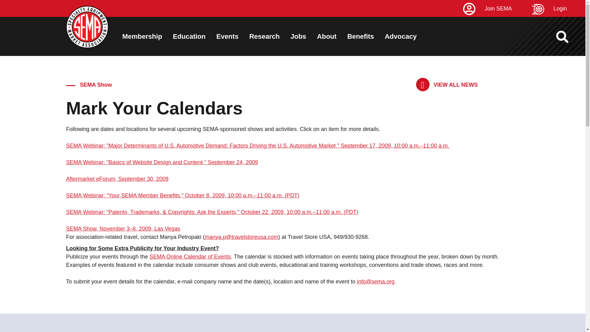 The image size is (590, 332). What do you see at coordinates (447, 85) in the screenshot?
I see `eNews archive` at bounding box center [447, 85].